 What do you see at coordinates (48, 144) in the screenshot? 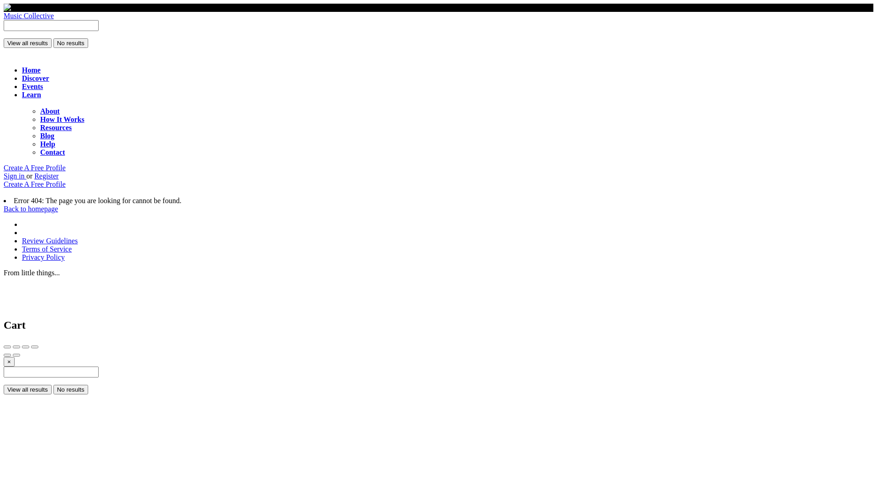
I see `Help` at bounding box center [48, 144].